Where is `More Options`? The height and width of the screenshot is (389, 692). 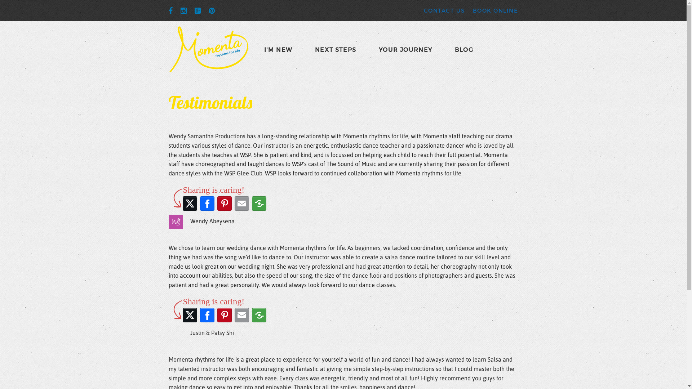 More Options is located at coordinates (259, 315).